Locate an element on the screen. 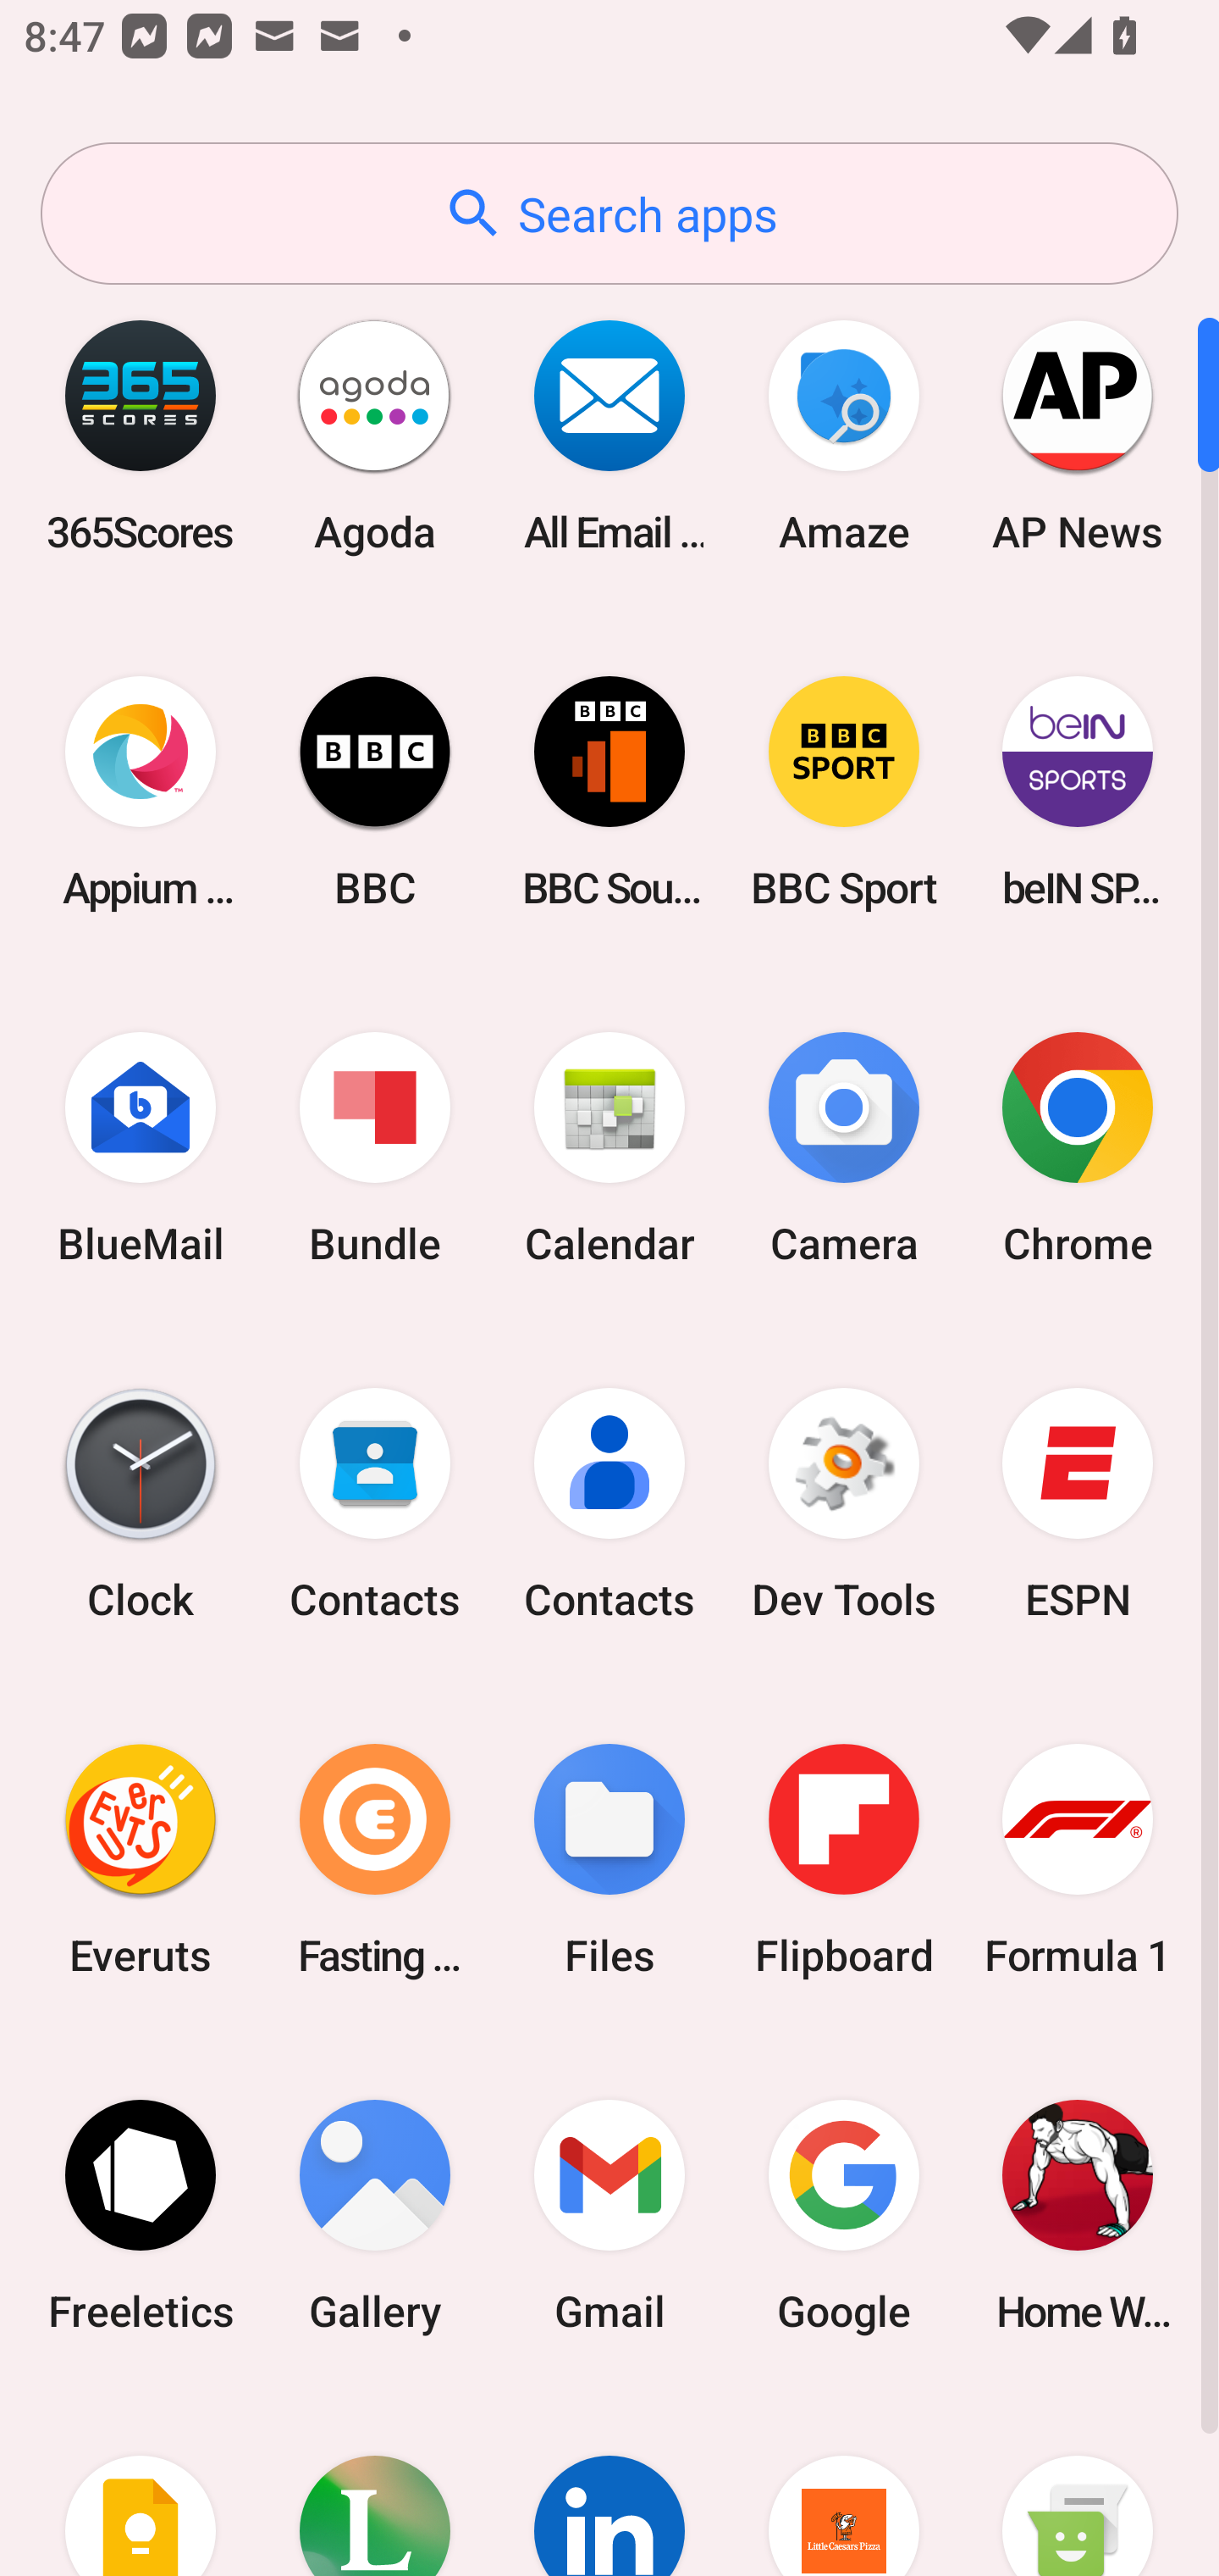 This screenshot has height=2576, width=1219. Keep Notes is located at coordinates (141, 2484).